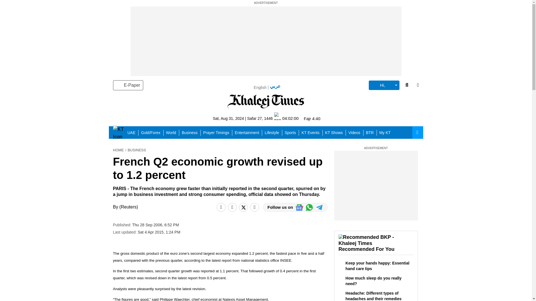 This screenshot has width=536, height=301. What do you see at coordinates (384, 85) in the screenshot?
I see `Hi,` at bounding box center [384, 85].